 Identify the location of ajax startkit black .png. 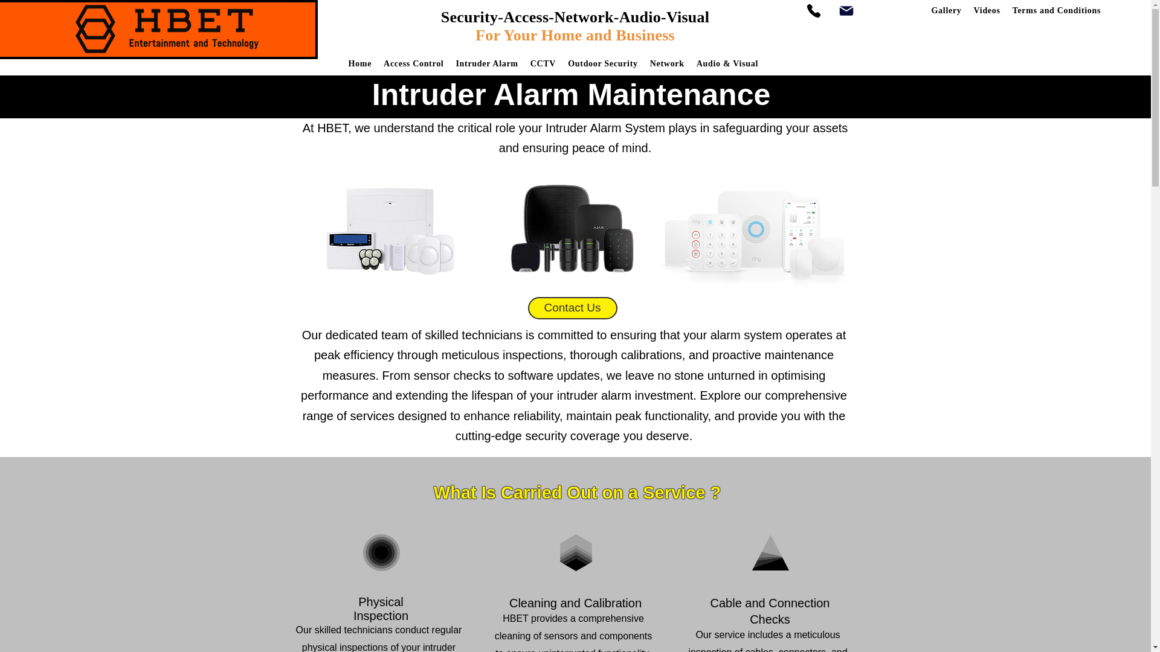
(572, 228).